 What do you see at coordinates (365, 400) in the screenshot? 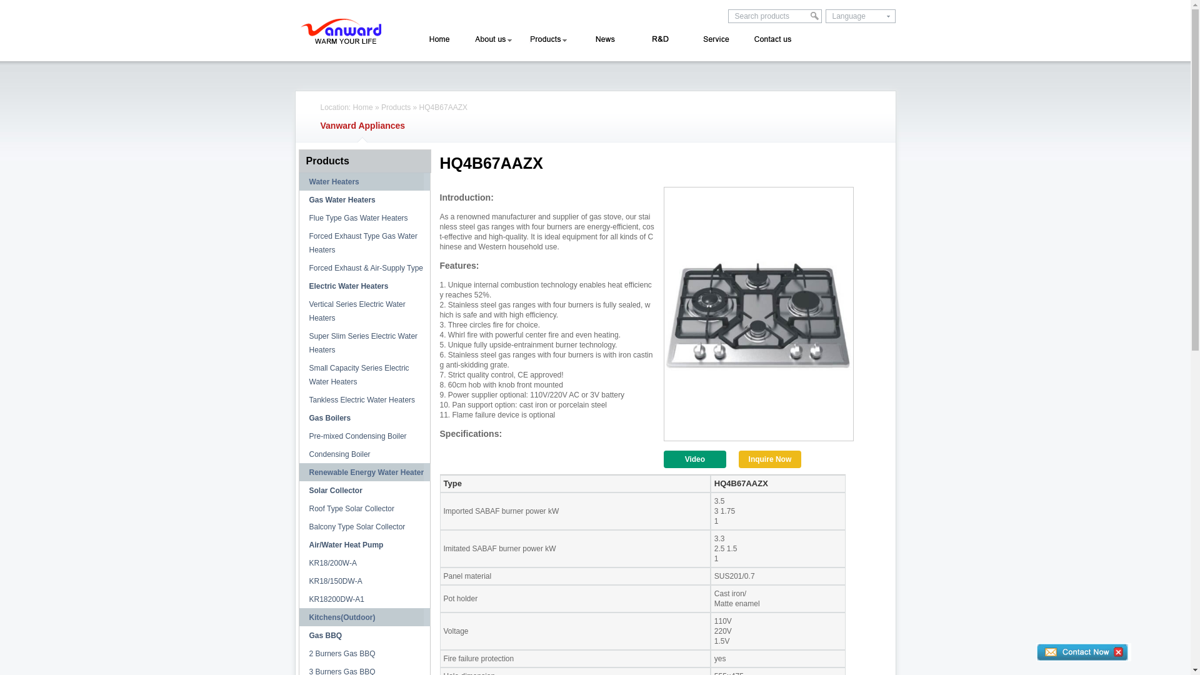
I see `Tankless Electric Water Heaters` at bounding box center [365, 400].